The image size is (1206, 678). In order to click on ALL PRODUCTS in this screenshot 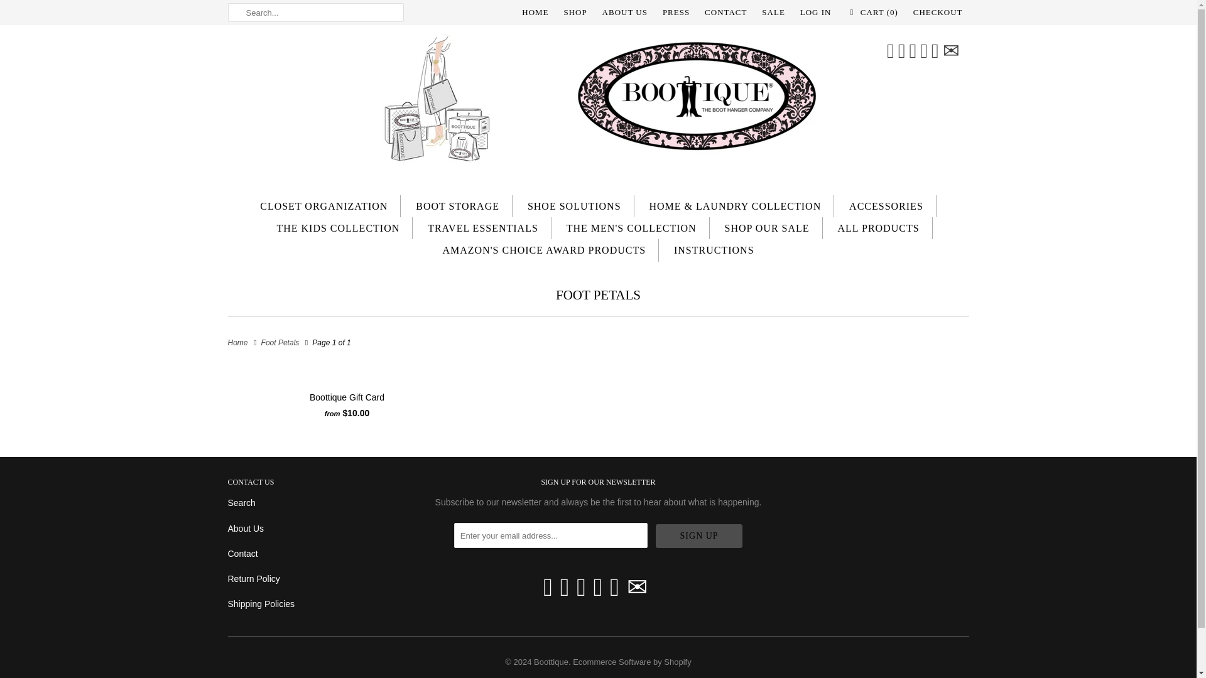, I will do `click(878, 228)`.